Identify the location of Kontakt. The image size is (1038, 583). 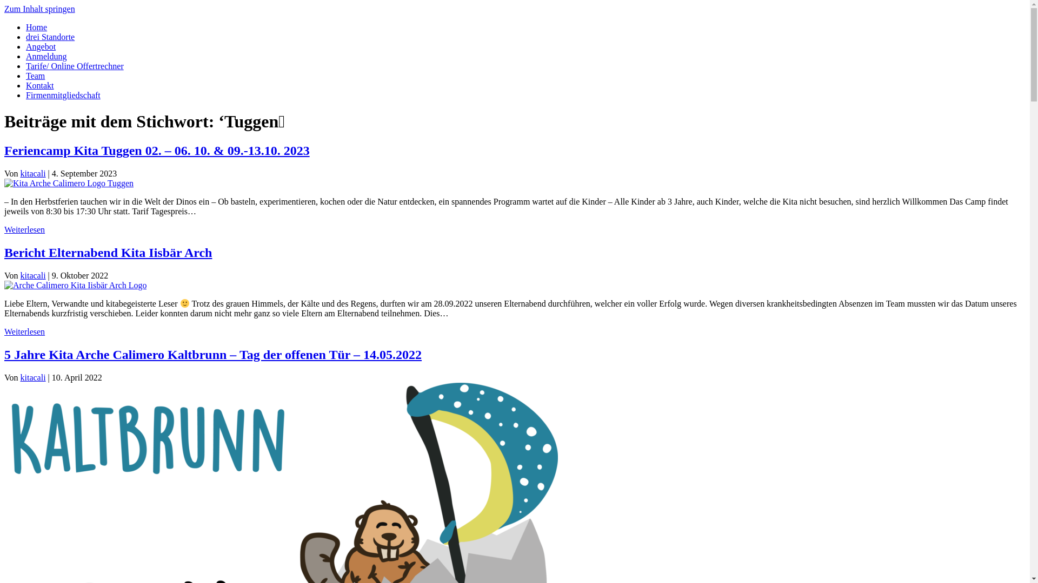
(40, 85).